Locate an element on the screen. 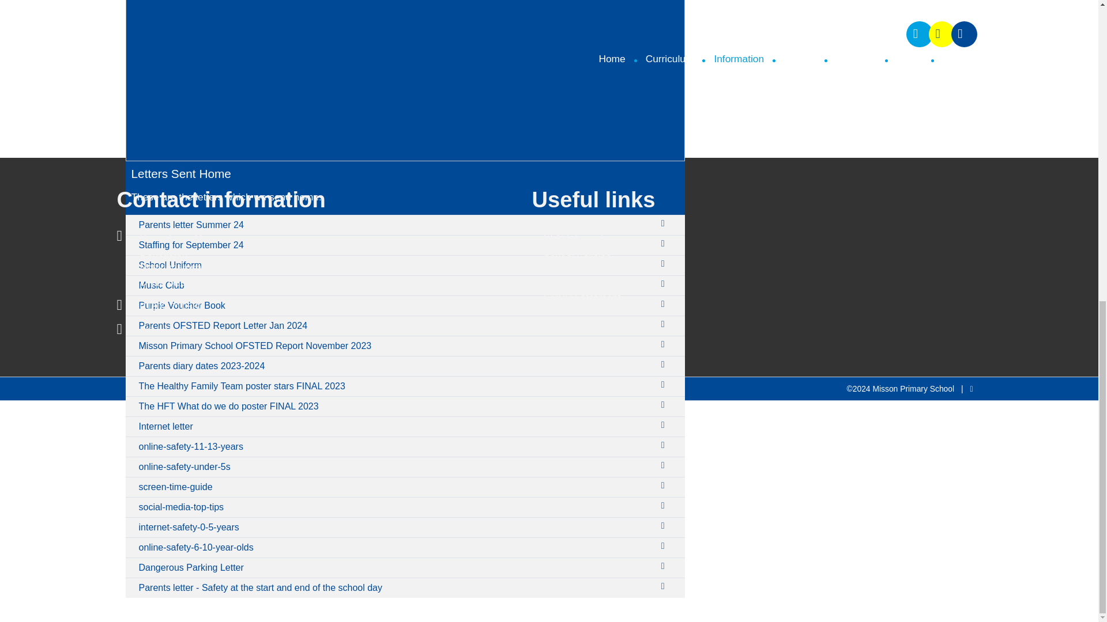 This screenshot has height=622, width=1107. online-safety-11-13-years is located at coordinates (394, 447).